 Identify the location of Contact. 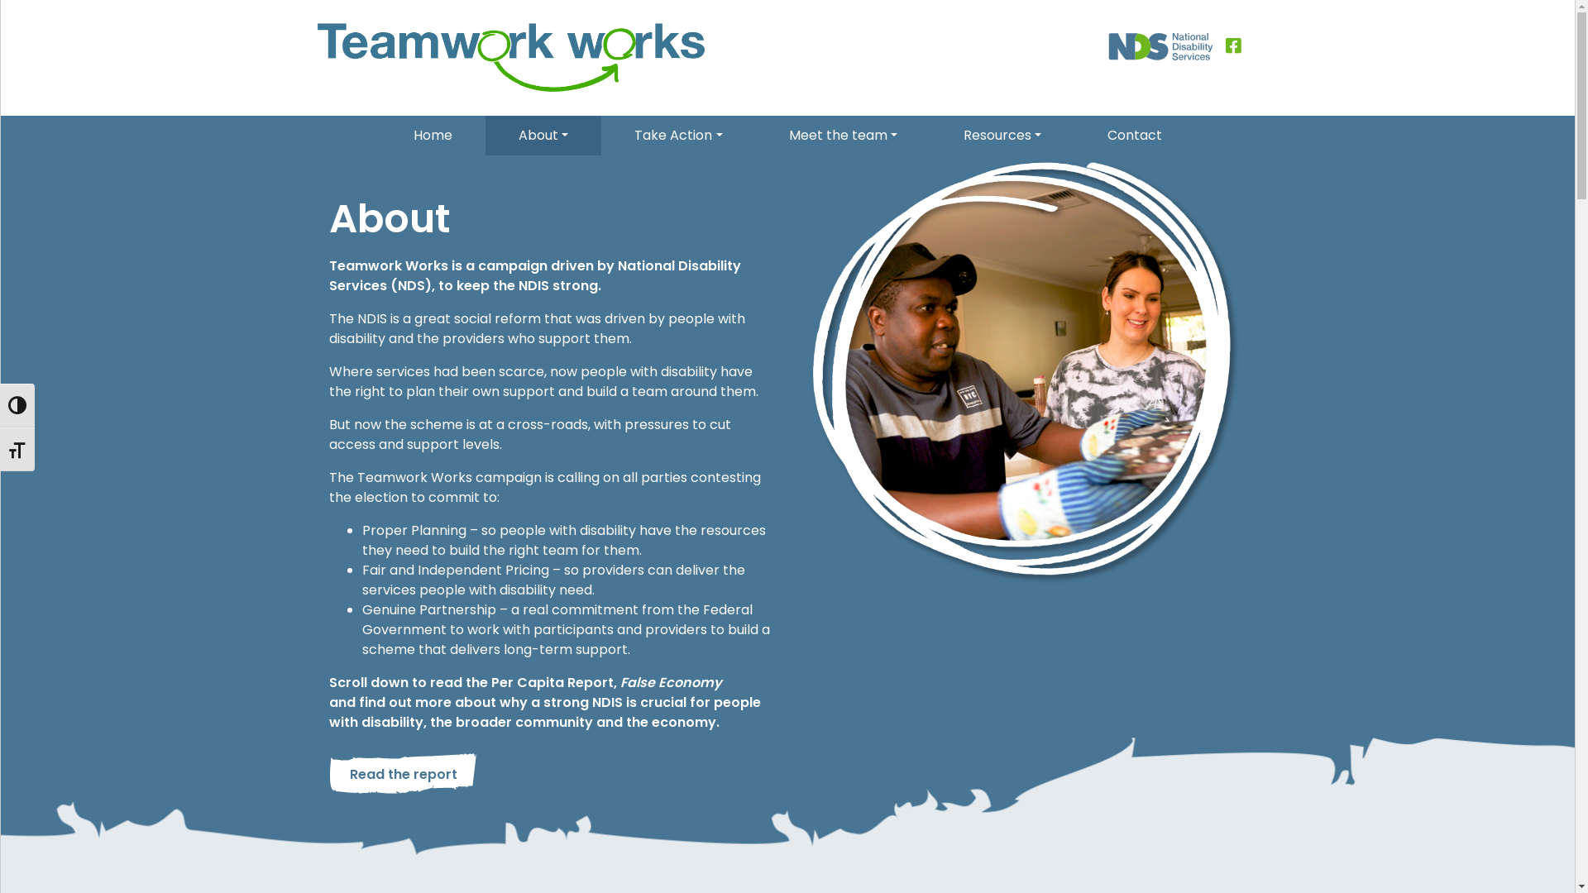
(1135, 136).